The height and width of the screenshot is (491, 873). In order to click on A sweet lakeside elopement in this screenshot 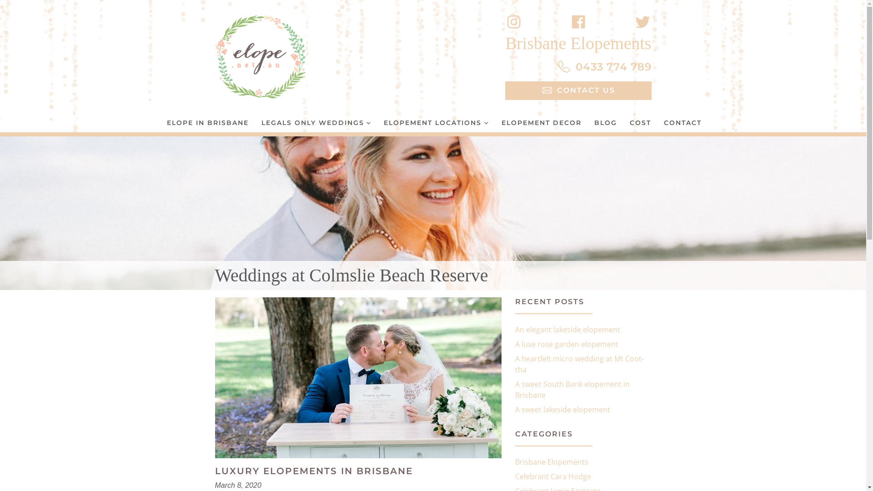, I will do `click(562, 410)`.